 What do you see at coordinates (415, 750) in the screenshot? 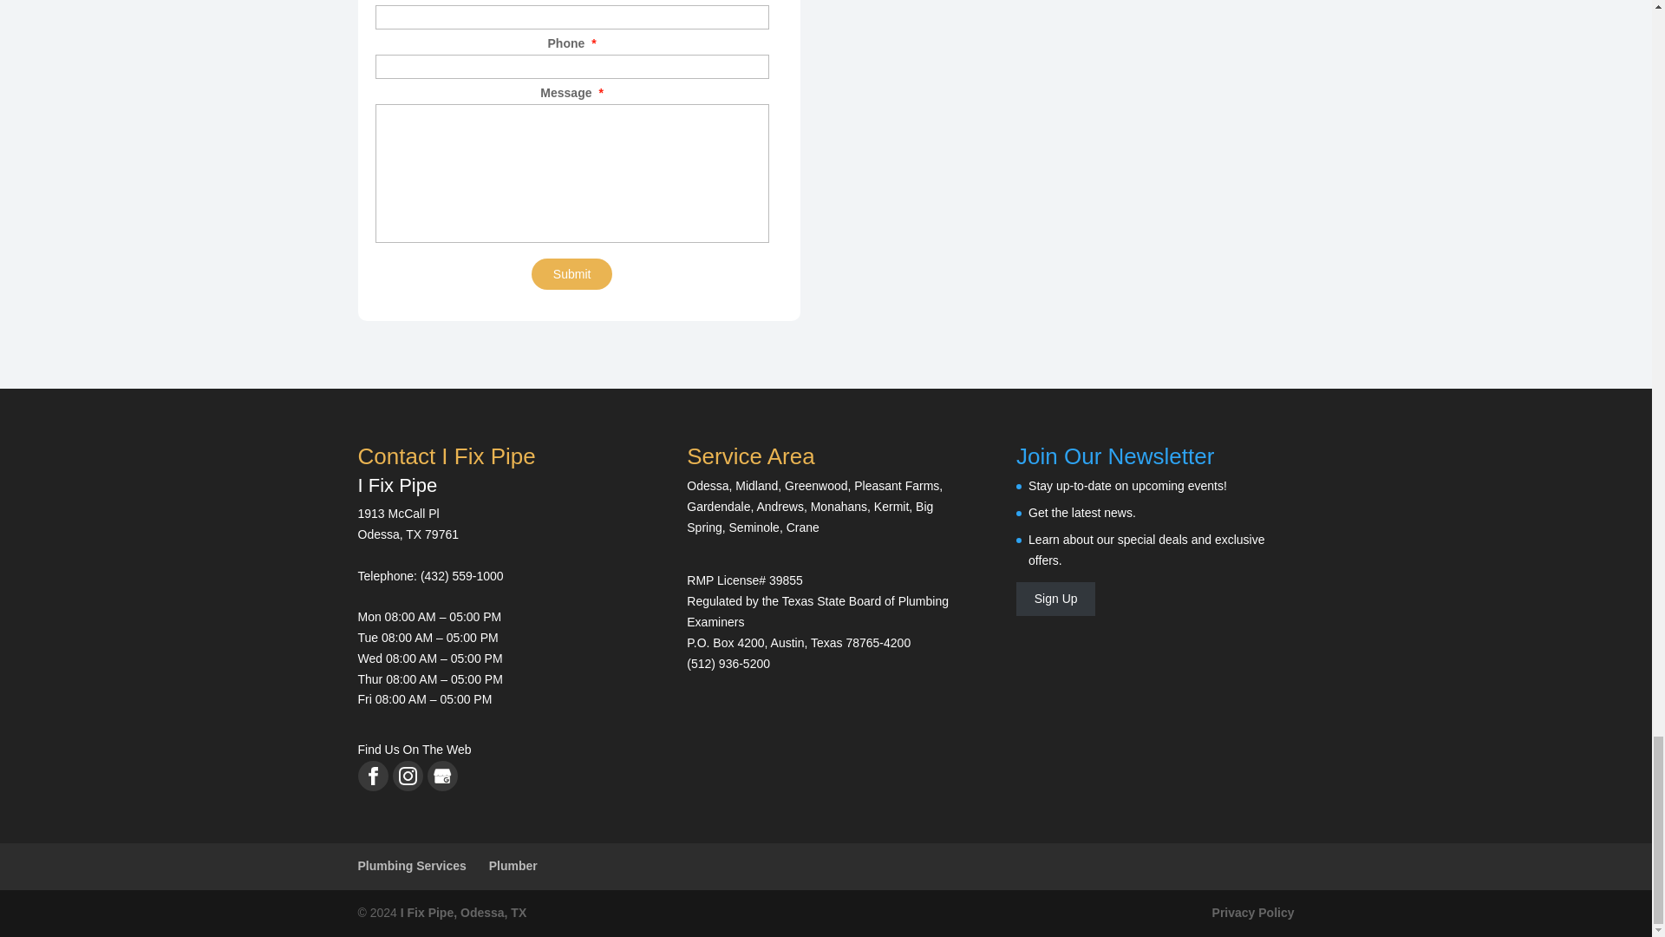
I see `Find Us On The Web` at bounding box center [415, 750].